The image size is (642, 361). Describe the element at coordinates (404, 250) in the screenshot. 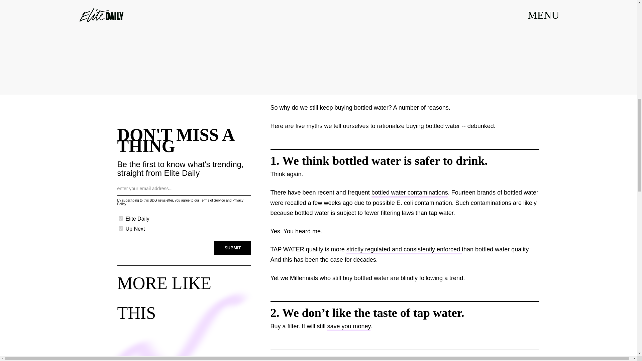

I see `strictly regulated and consistently enforced` at that location.